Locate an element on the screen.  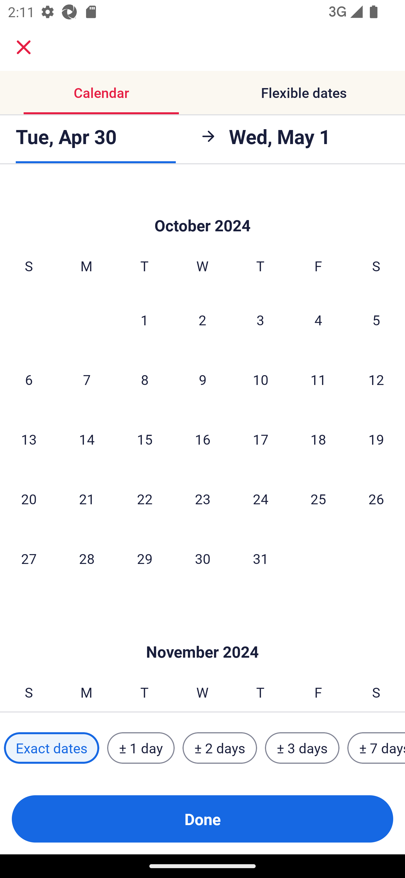
30 Wednesday, October 30, 2024 is located at coordinates (202, 558).